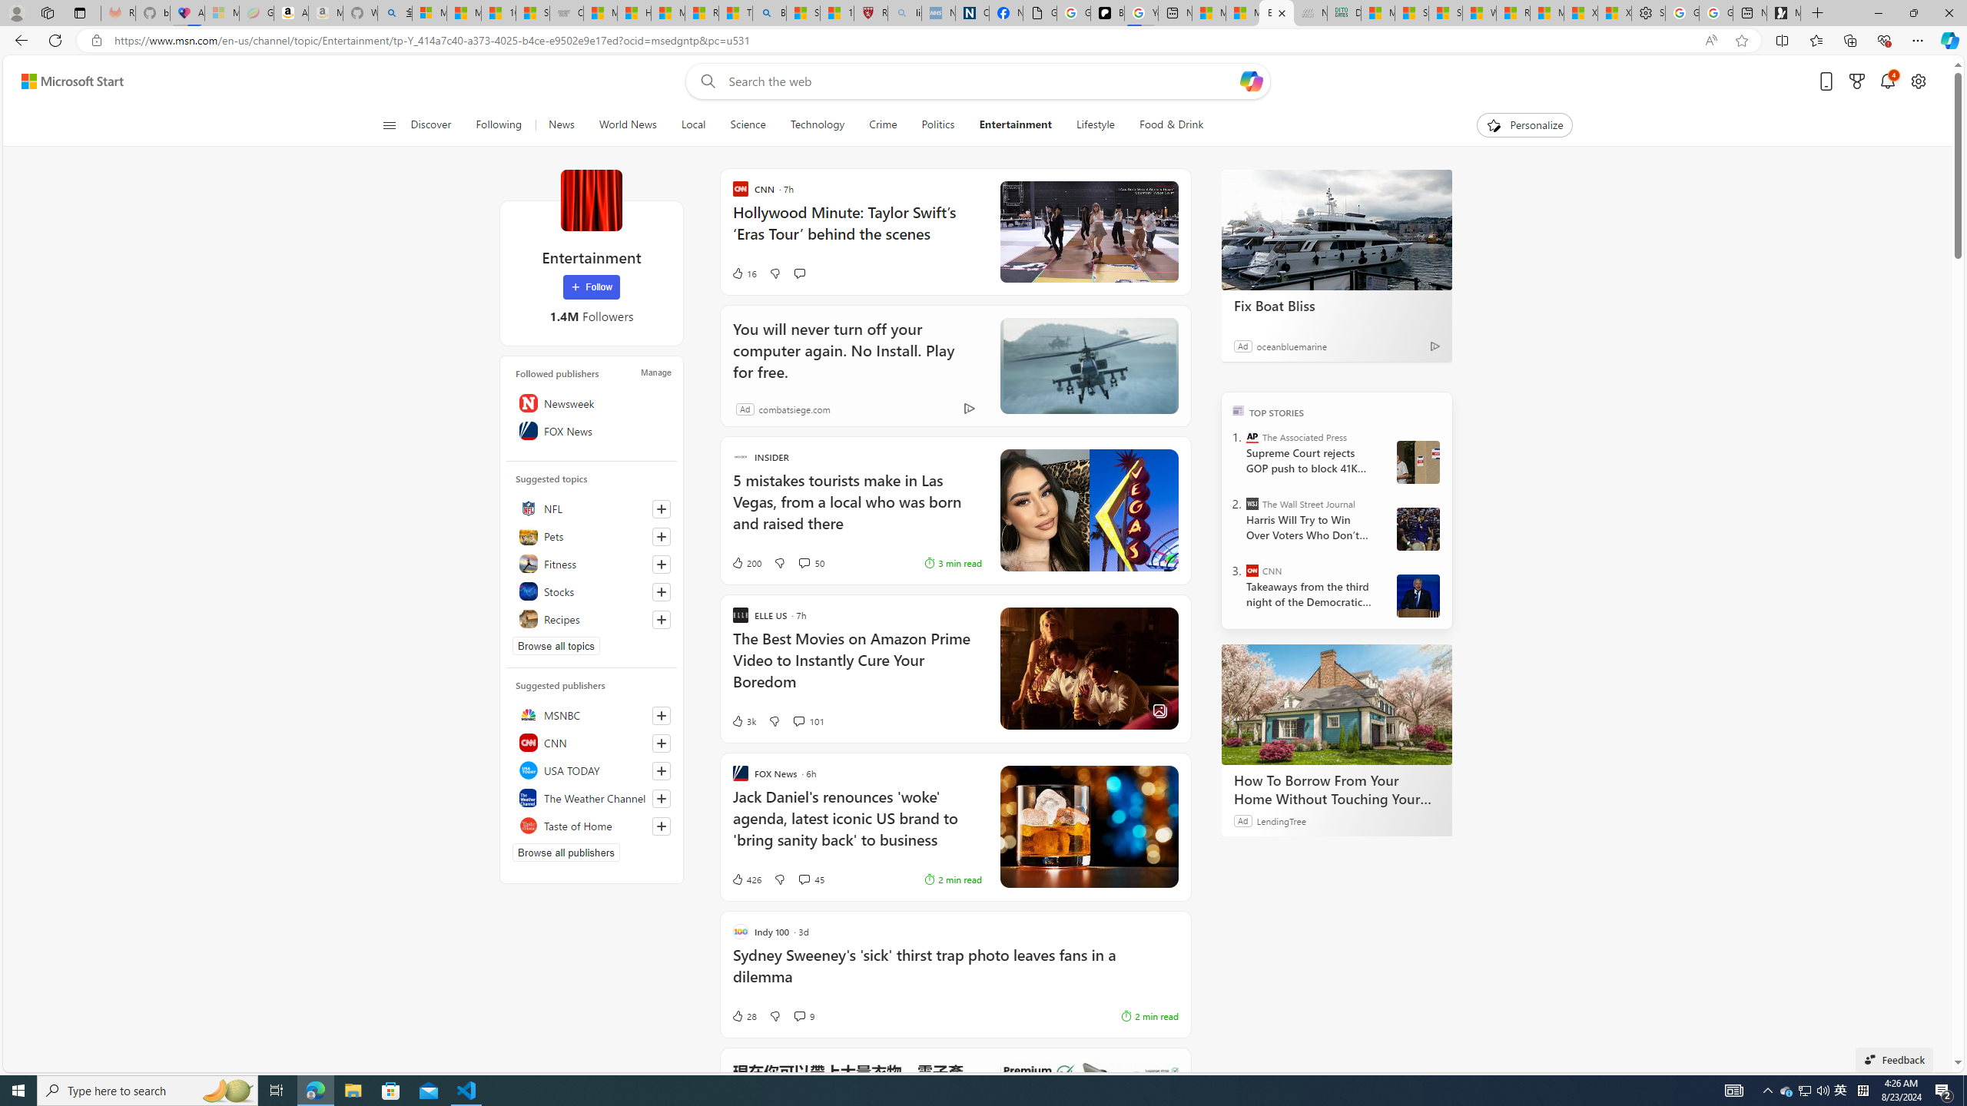  Describe the element at coordinates (1292, 346) in the screenshot. I see `oceanbluemarine` at that location.